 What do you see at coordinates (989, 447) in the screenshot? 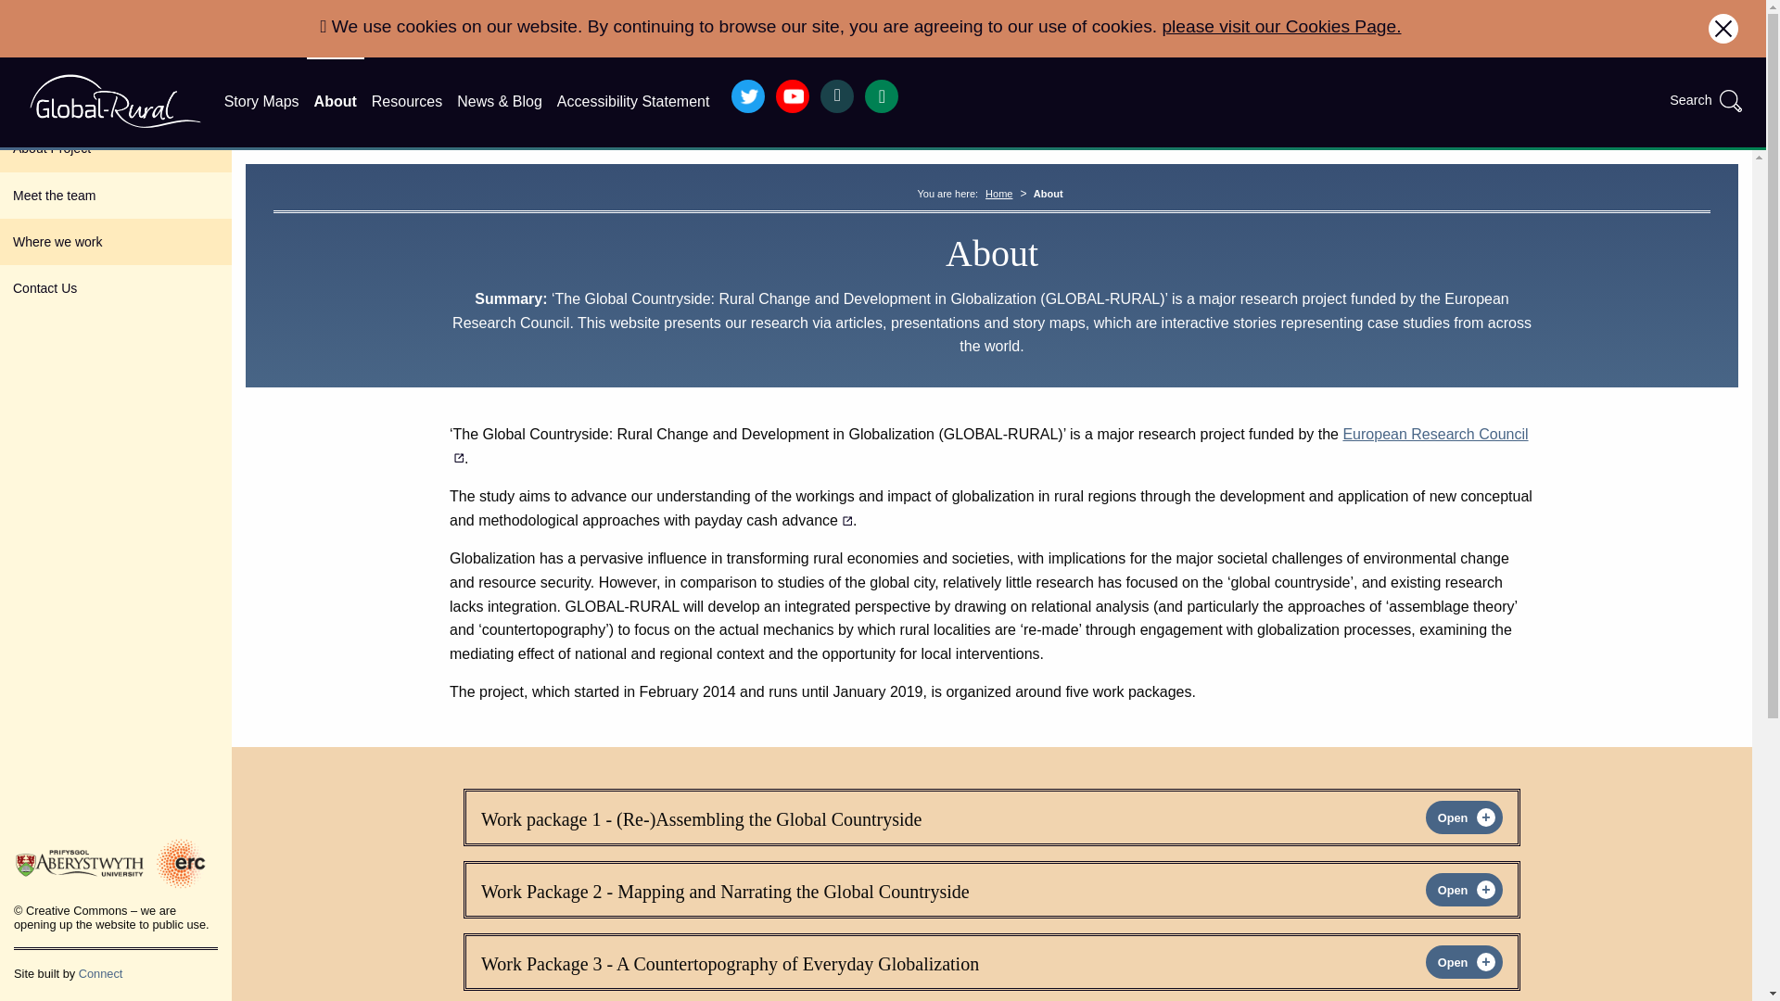
I see `External Link` at bounding box center [989, 447].